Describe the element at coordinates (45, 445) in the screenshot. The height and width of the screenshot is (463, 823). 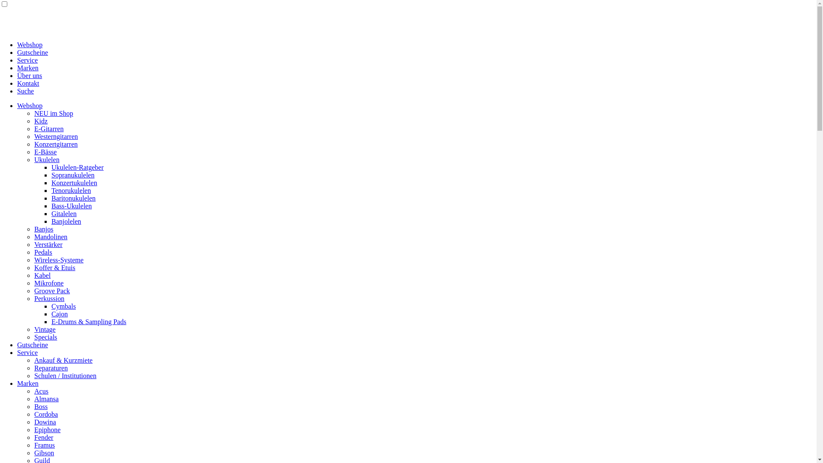
I see `Framus` at that location.